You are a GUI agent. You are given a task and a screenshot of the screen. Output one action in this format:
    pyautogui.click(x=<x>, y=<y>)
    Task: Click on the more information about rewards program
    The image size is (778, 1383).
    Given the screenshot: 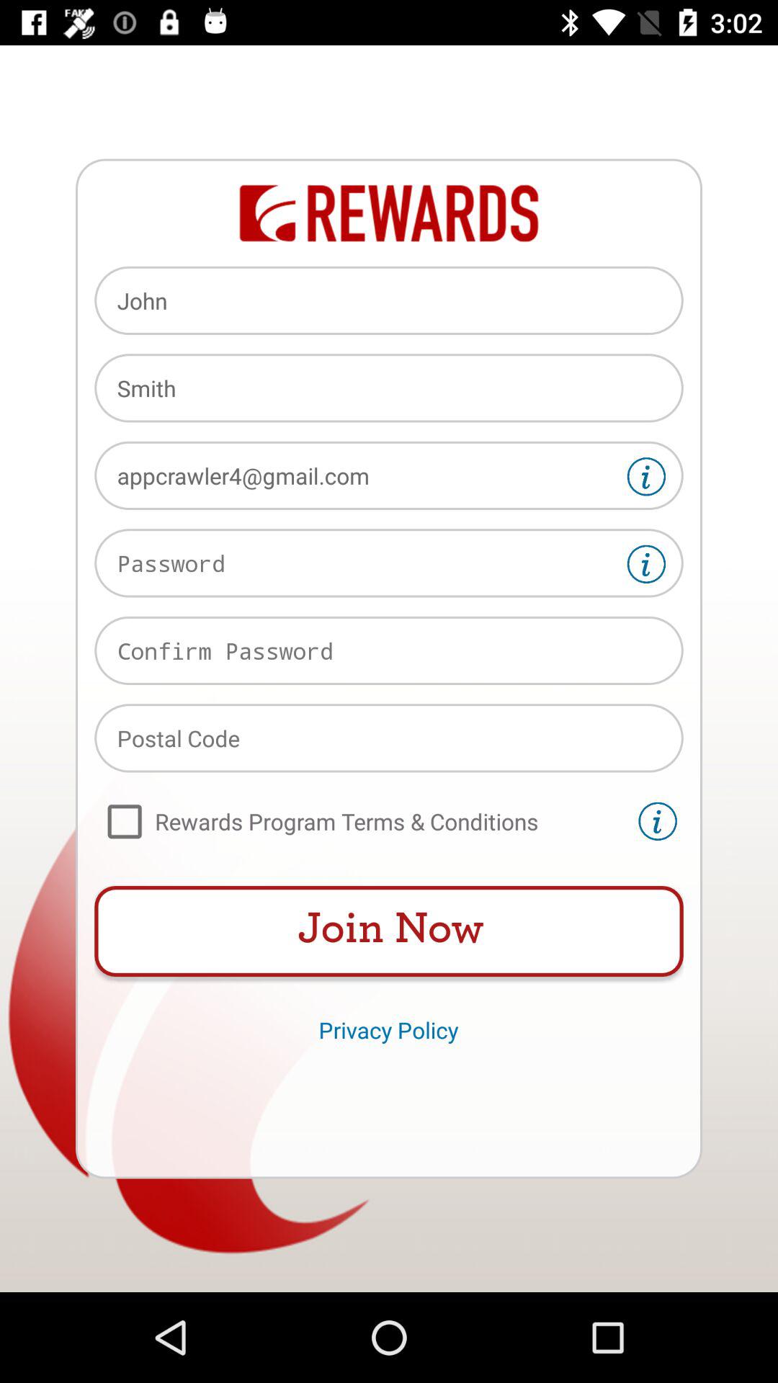 What is the action you would take?
    pyautogui.click(x=657, y=821)
    